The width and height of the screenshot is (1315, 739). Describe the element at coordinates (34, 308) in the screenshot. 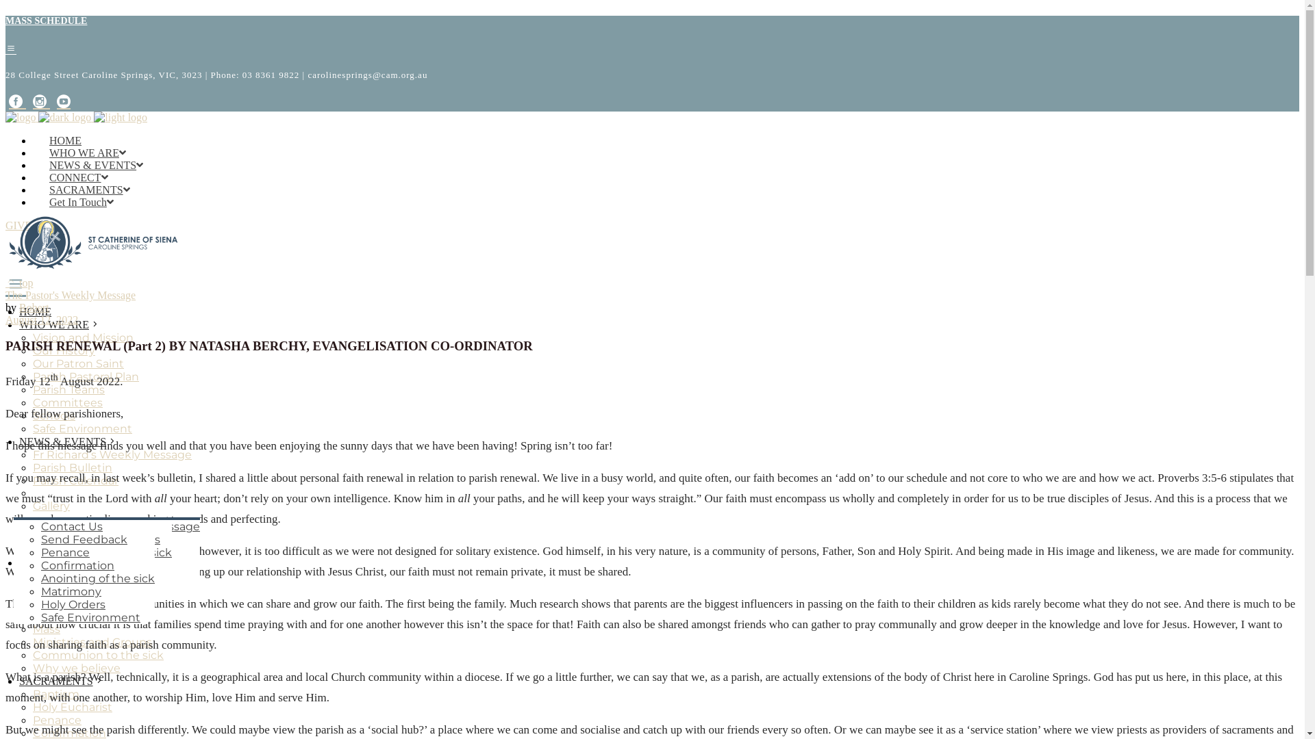

I see `Robert` at that location.